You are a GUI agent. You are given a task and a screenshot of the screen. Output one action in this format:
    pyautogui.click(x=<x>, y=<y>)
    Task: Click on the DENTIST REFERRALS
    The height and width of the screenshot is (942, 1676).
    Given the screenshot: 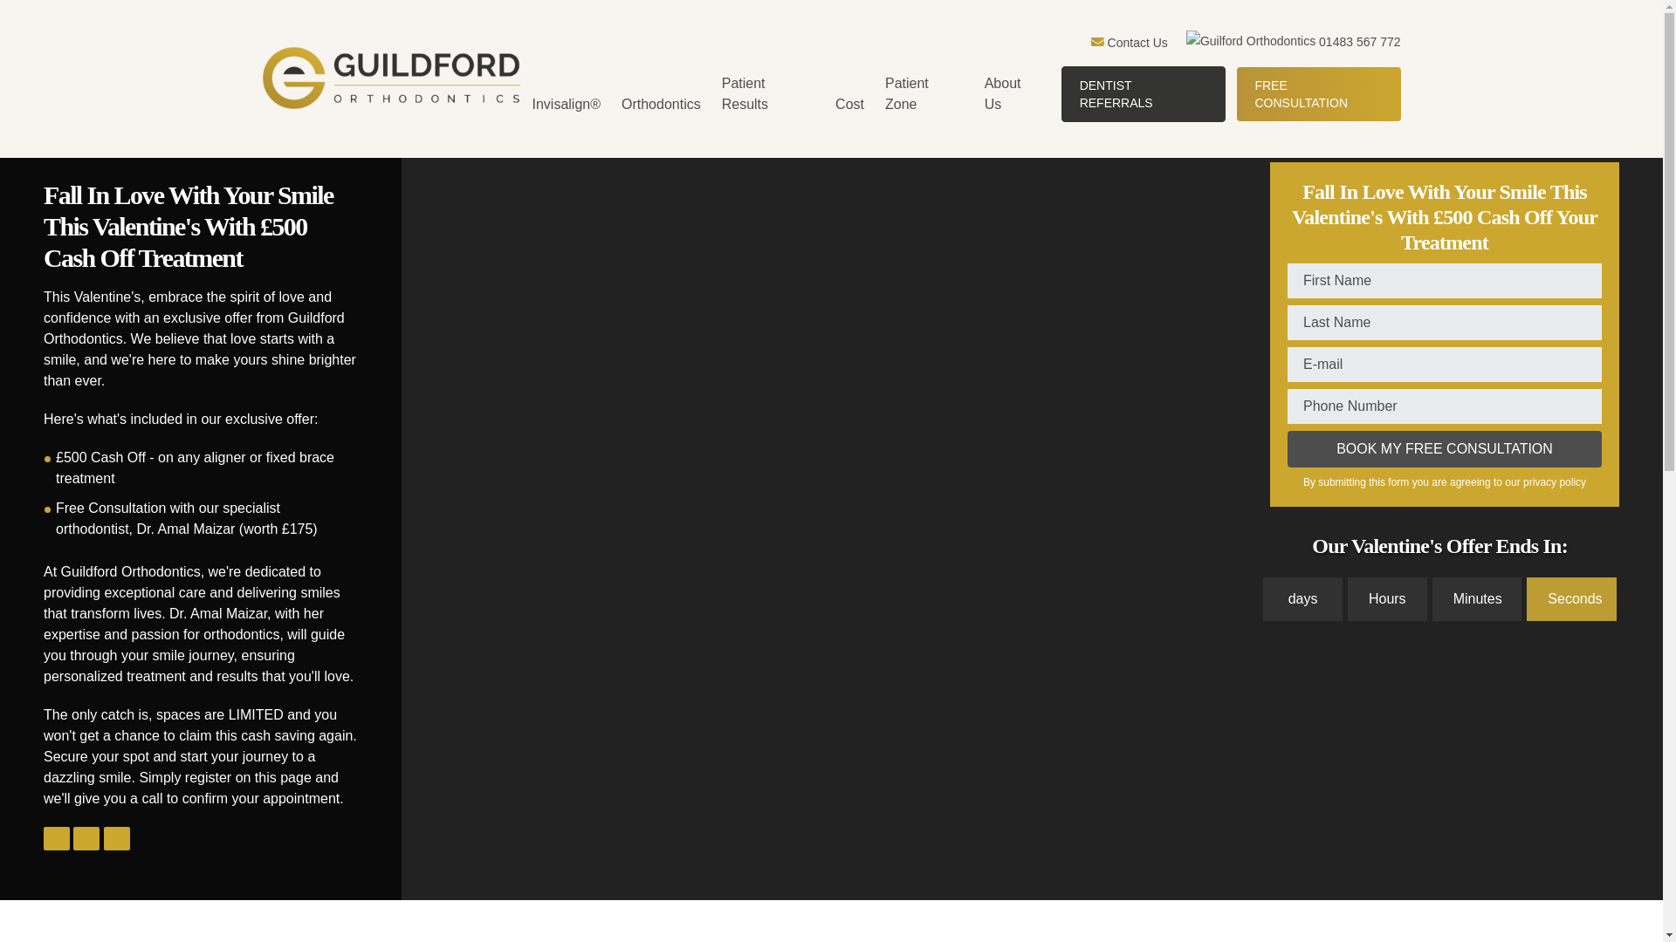 What is the action you would take?
    pyautogui.click(x=1144, y=94)
    